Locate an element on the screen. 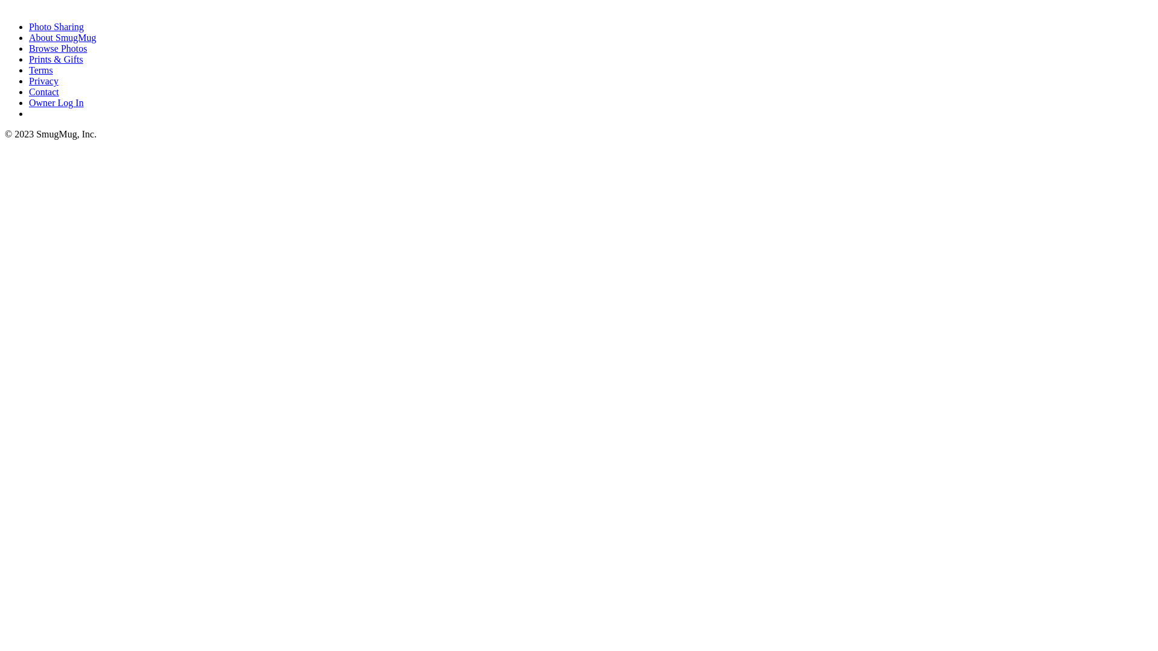 The width and height of the screenshot is (1158, 651). Contact is located at coordinates (44, 92).